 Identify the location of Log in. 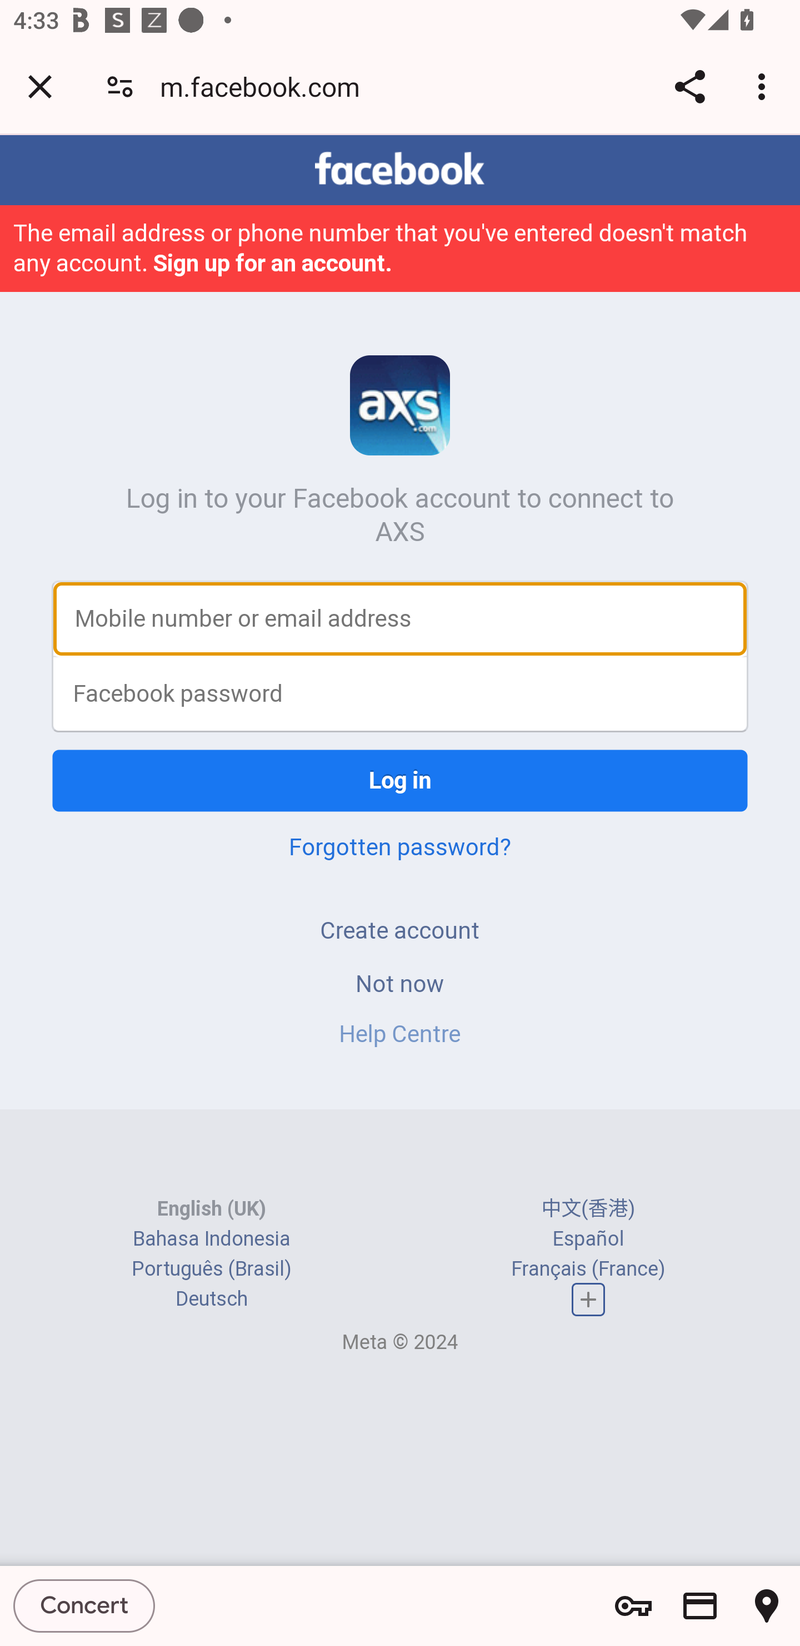
(400, 781).